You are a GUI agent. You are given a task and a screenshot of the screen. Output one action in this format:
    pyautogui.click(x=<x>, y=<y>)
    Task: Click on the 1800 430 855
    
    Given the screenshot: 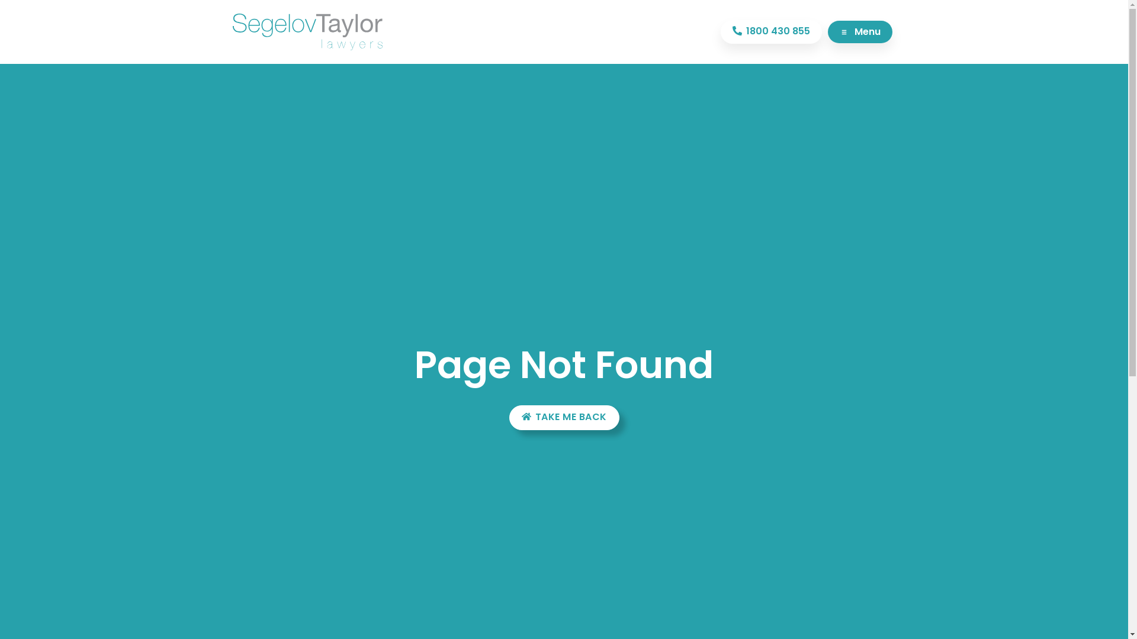 What is the action you would take?
    pyautogui.click(x=771, y=32)
    